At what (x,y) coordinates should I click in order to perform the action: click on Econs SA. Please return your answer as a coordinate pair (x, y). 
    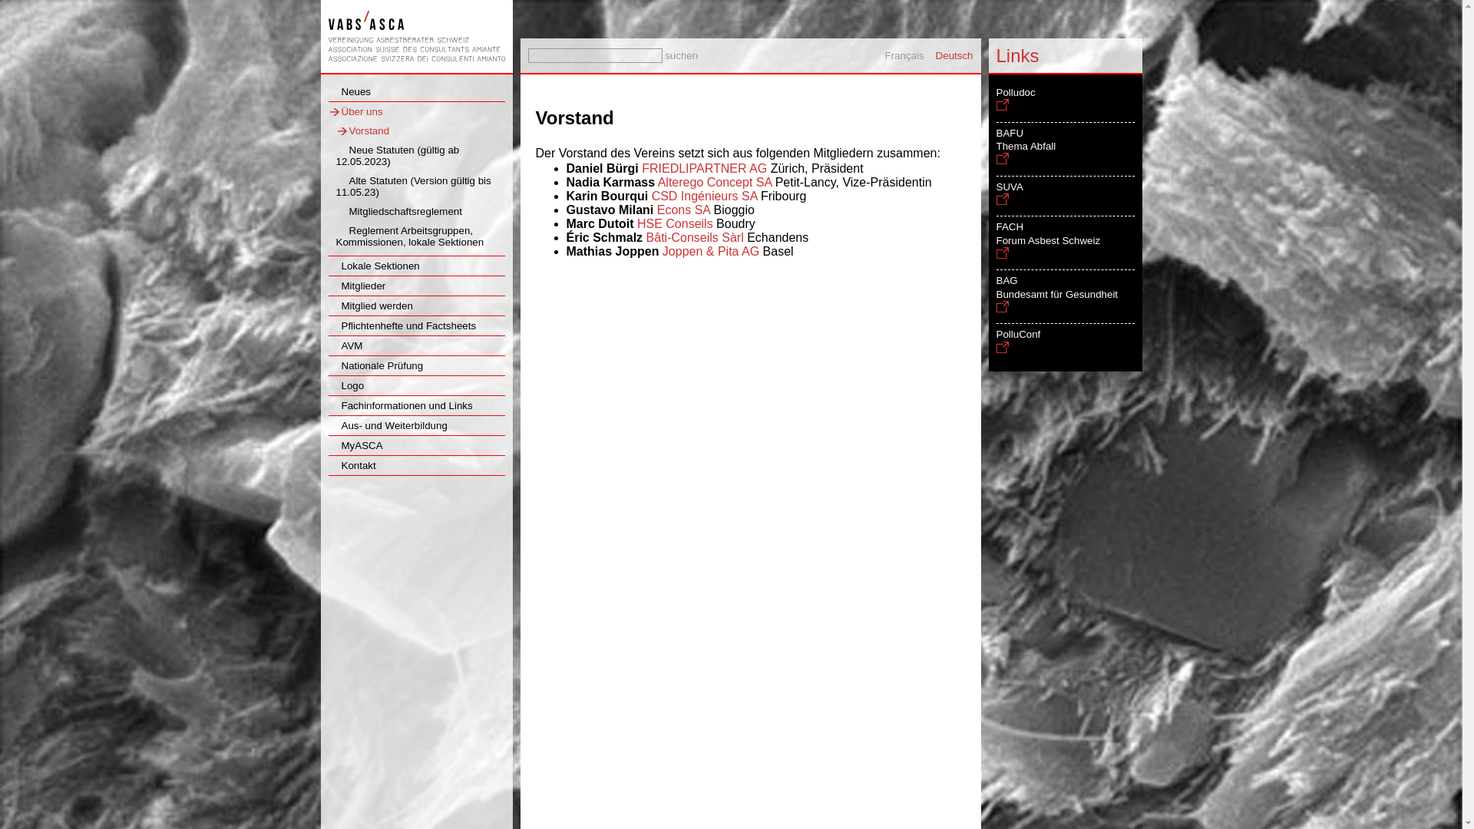
    Looking at the image, I should click on (683, 210).